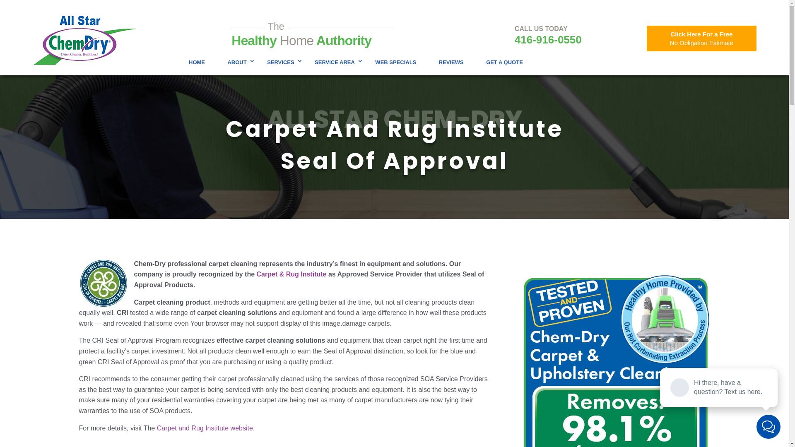  Describe the element at coordinates (280, 62) in the screenshot. I see `SERVICES` at that location.